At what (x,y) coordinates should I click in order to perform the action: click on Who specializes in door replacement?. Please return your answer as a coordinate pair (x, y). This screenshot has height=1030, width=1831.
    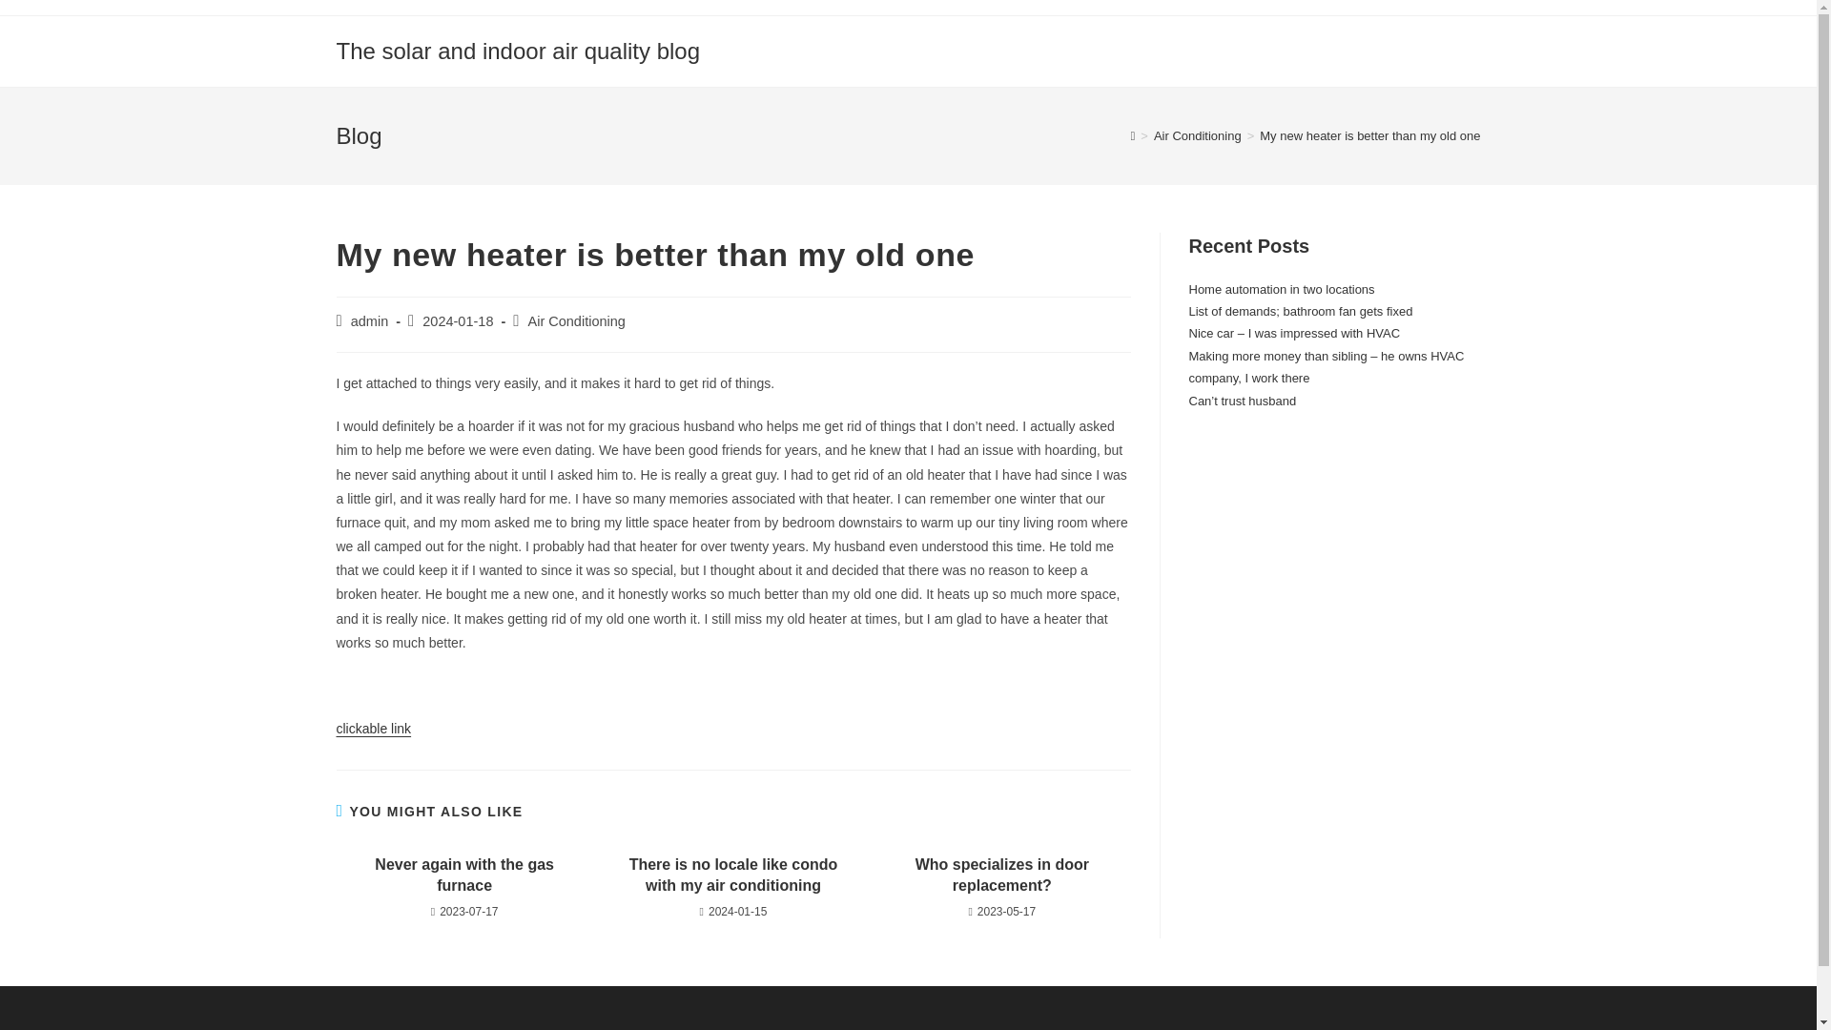
    Looking at the image, I should click on (1001, 875).